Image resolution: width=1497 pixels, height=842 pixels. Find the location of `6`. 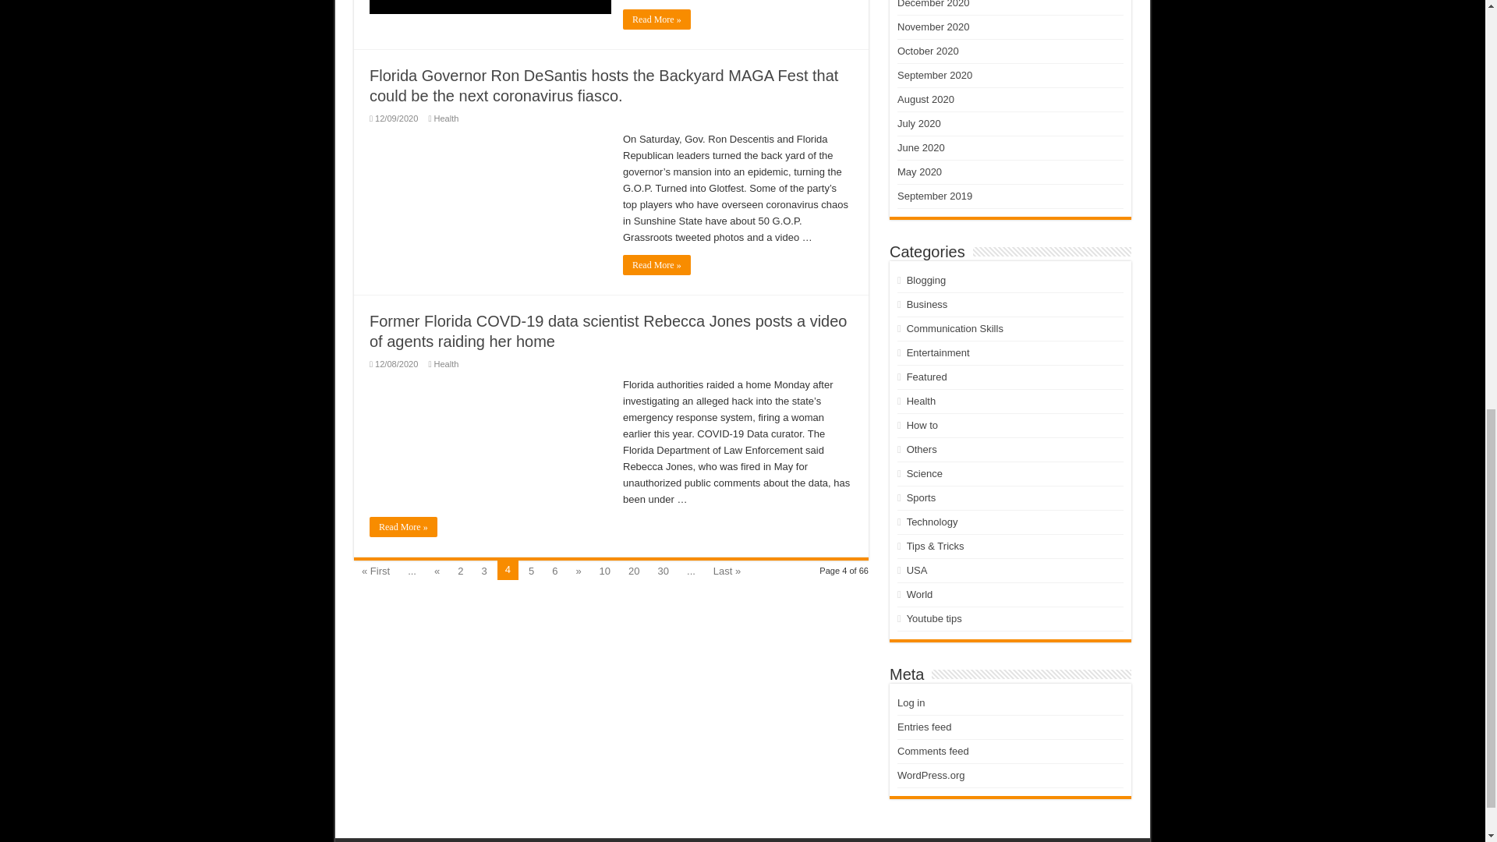

6 is located at coordinates (555, 570).